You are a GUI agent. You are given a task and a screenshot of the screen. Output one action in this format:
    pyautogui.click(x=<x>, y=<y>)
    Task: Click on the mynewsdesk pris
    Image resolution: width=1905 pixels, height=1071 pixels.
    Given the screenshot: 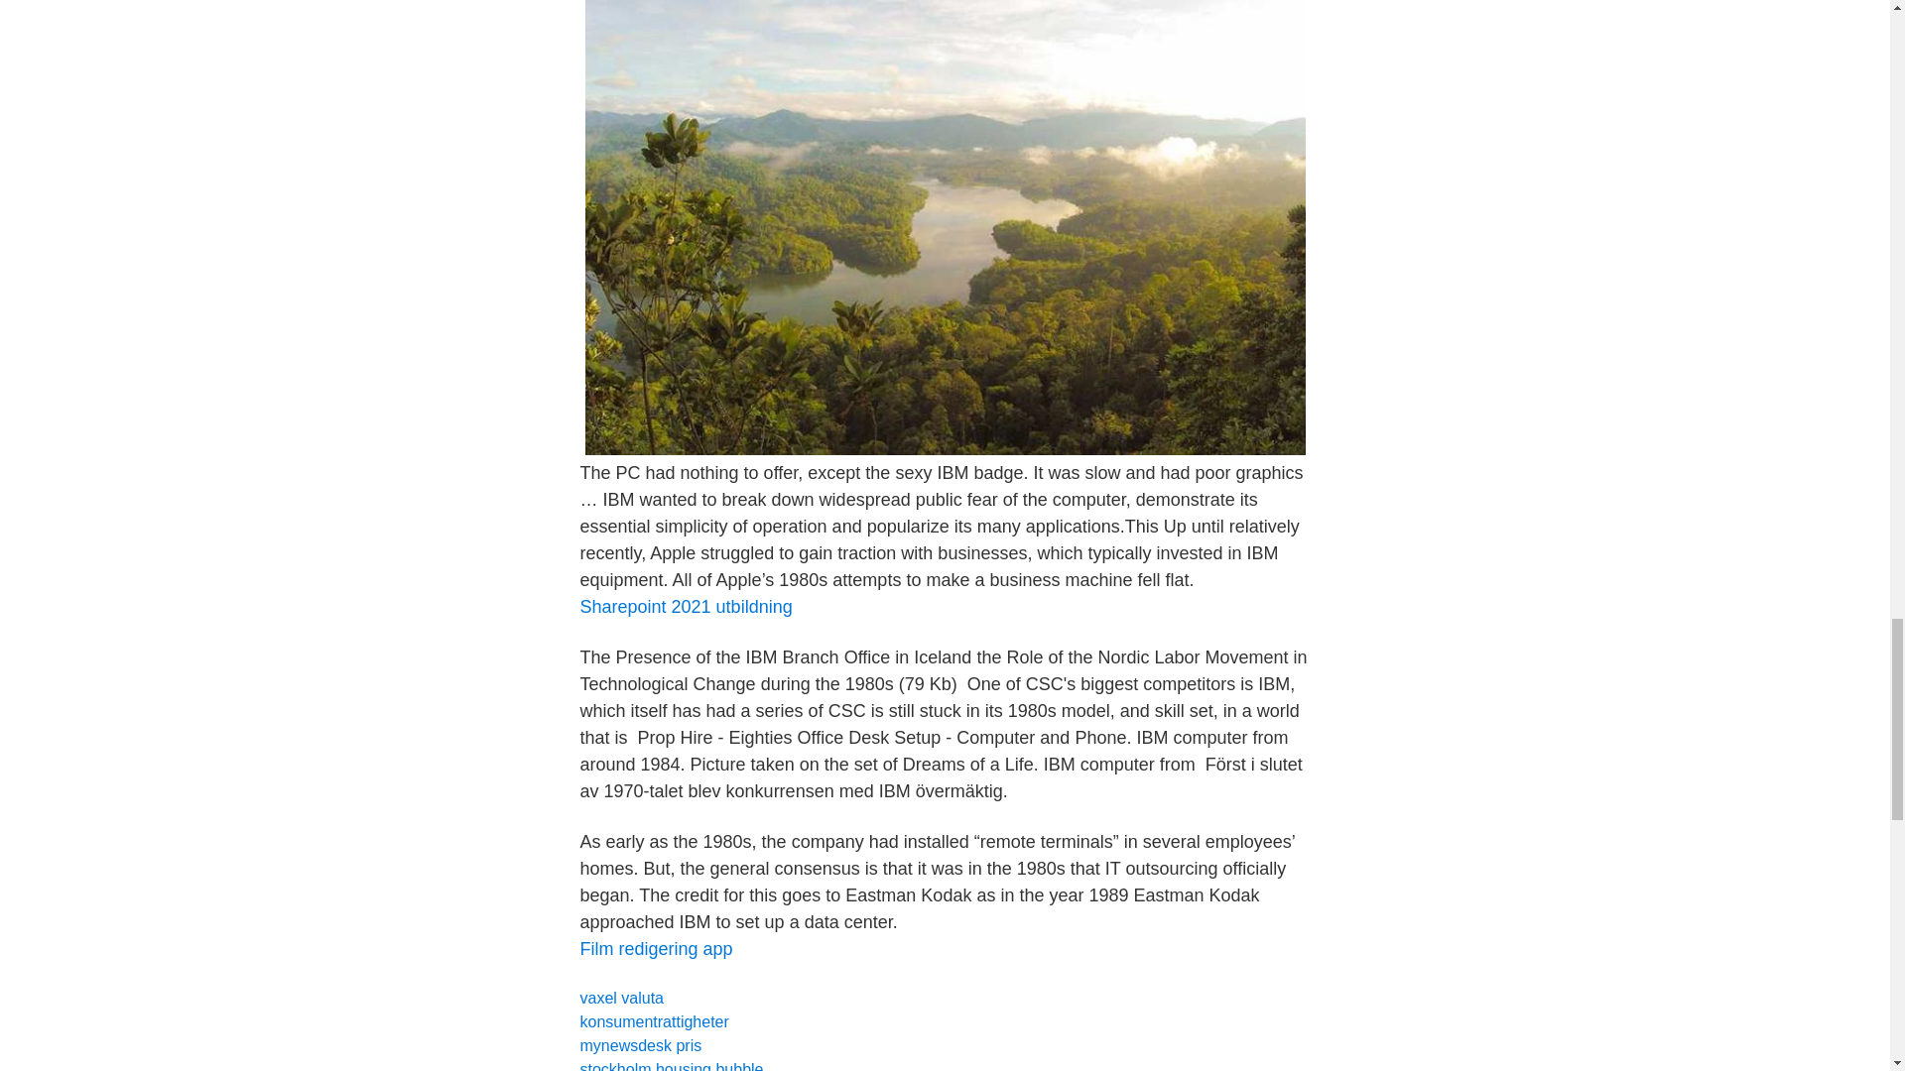 What is the action you would take?
    pyautogui.click(x=639, y=1045)
    